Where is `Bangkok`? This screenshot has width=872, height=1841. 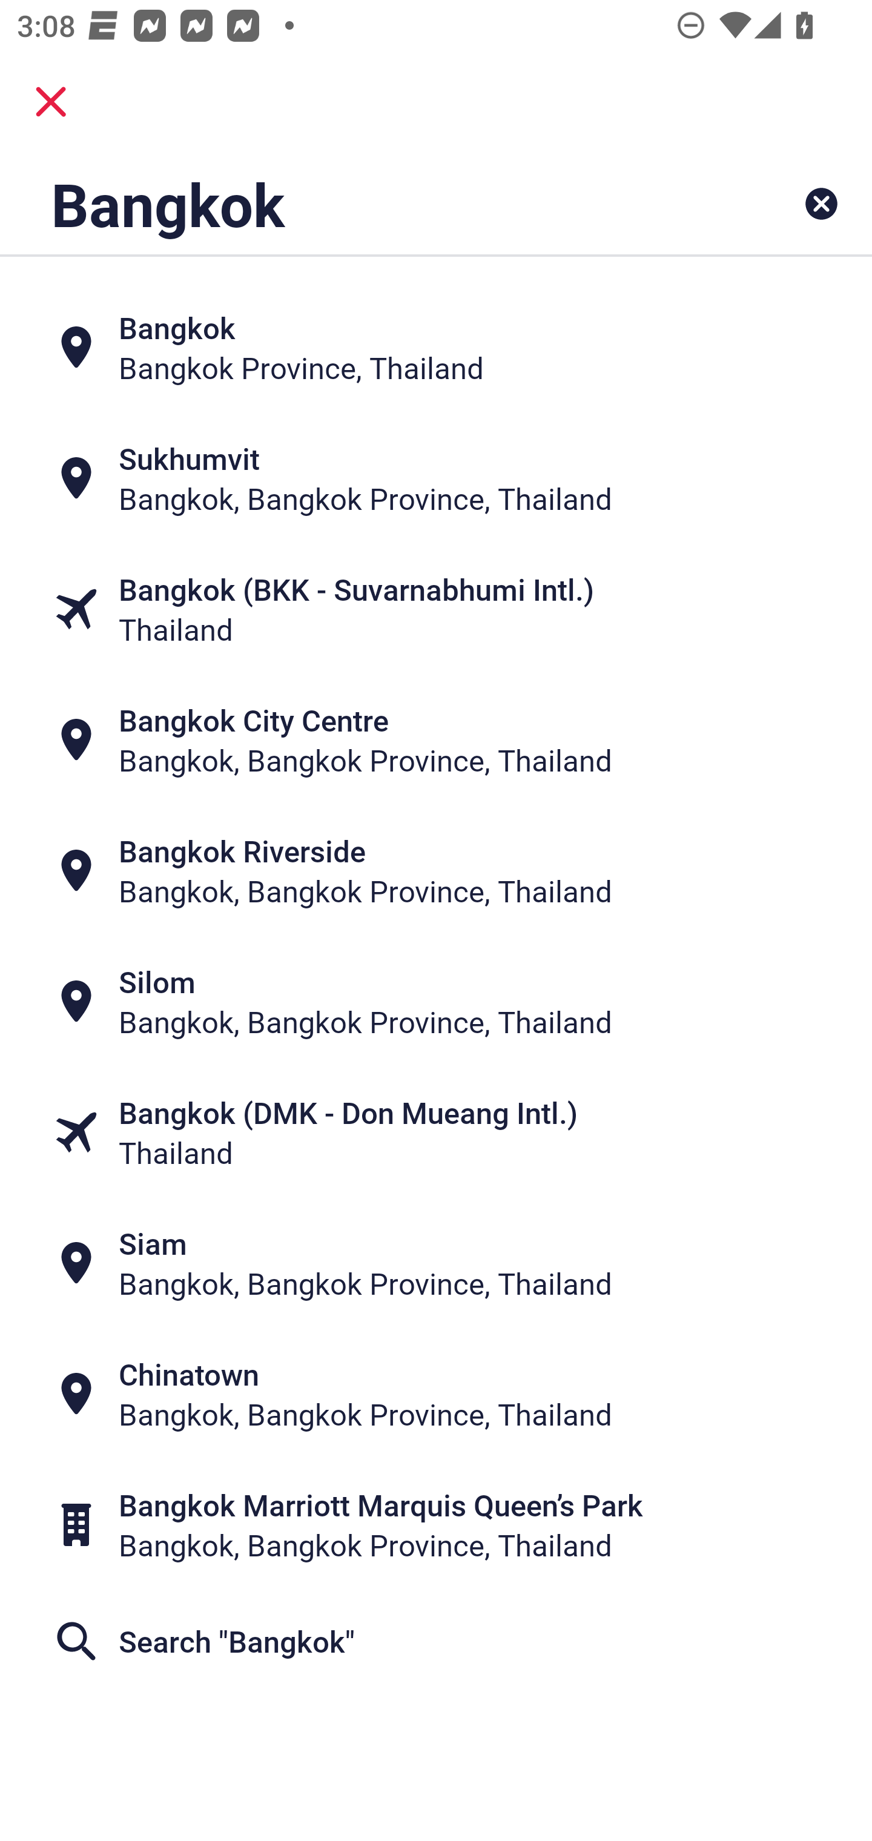 Bangkok is located at coordinates (360, 203).